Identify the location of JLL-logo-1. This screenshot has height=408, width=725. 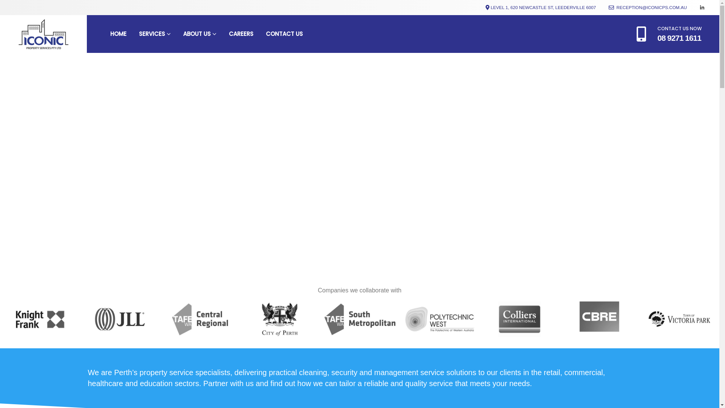
(120, 319).